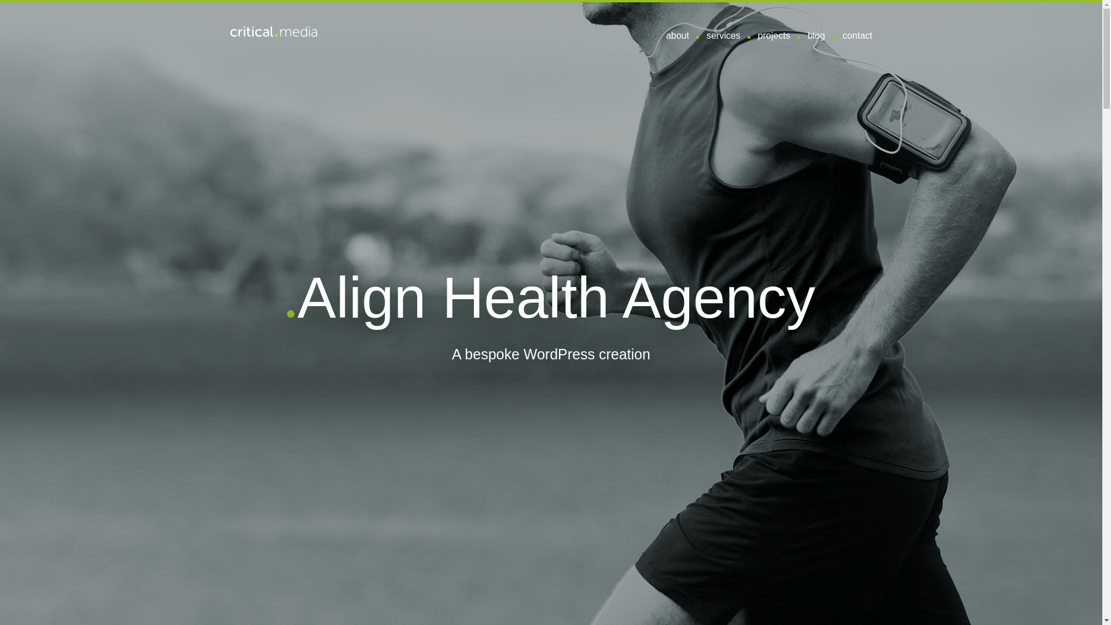 This screenshot has width=1111, height=625. What do you see at coordinates (259, 564) in the screenshot?
I see `Privacy Policy` at bounding box center [259, 564].